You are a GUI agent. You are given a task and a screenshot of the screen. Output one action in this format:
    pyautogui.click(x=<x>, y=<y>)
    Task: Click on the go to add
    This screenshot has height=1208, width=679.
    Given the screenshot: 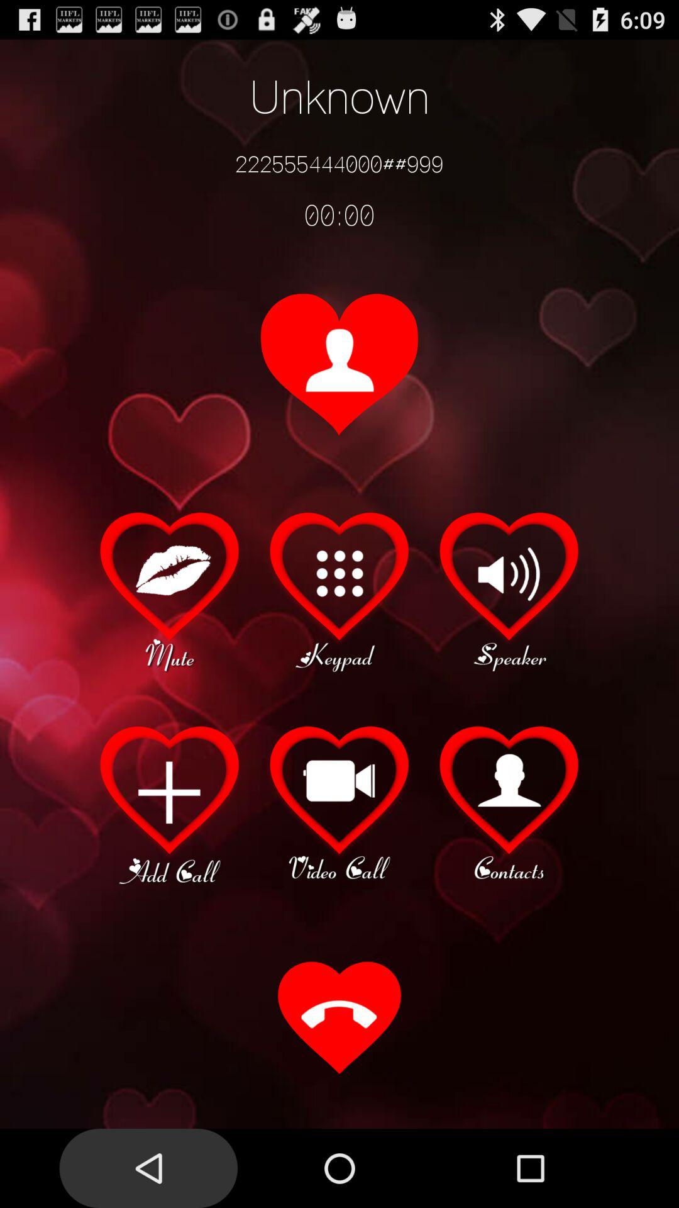 What is the action you would take?
    pyautogui.click(x=170, y=803)
    